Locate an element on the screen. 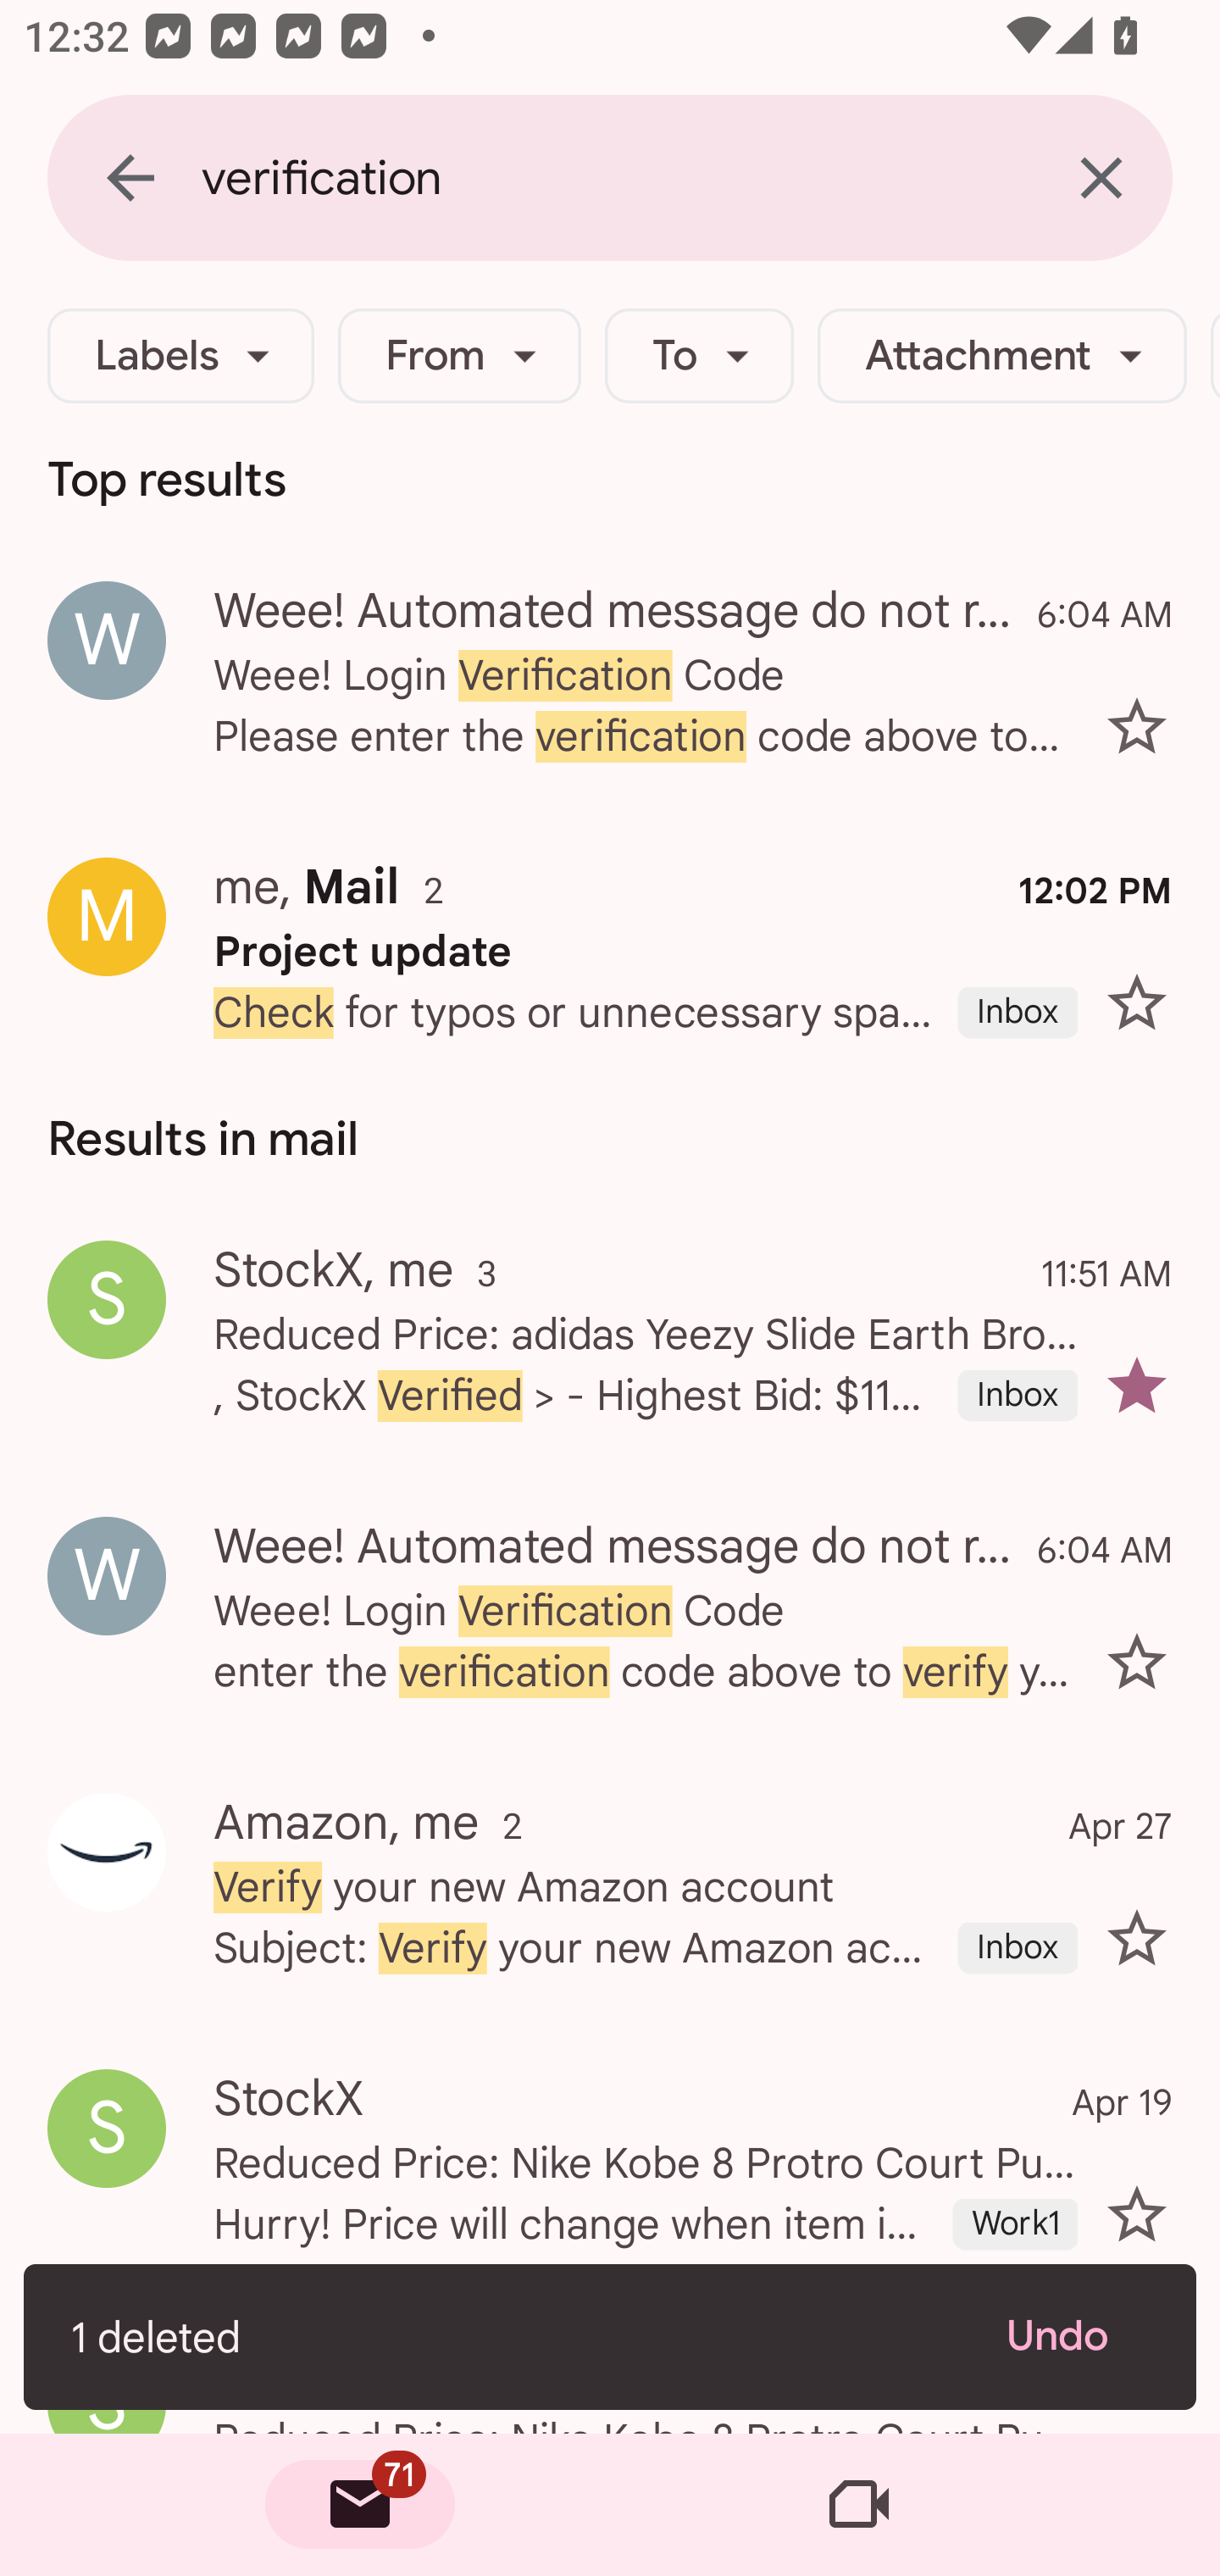  Undo is located at coordinates (1078, 2336).